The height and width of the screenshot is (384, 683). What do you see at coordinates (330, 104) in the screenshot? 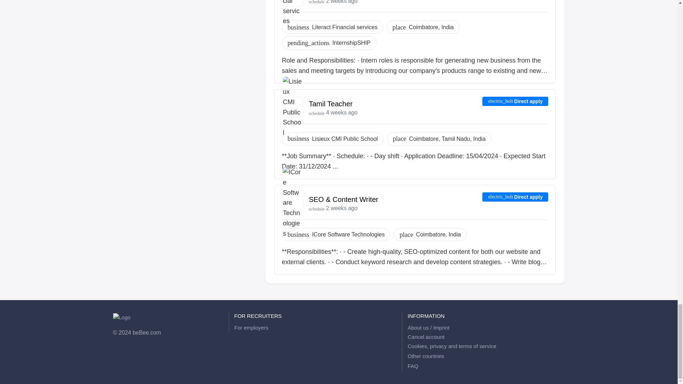
I see `Tamil Teacher` at bounding box center [330, 104].